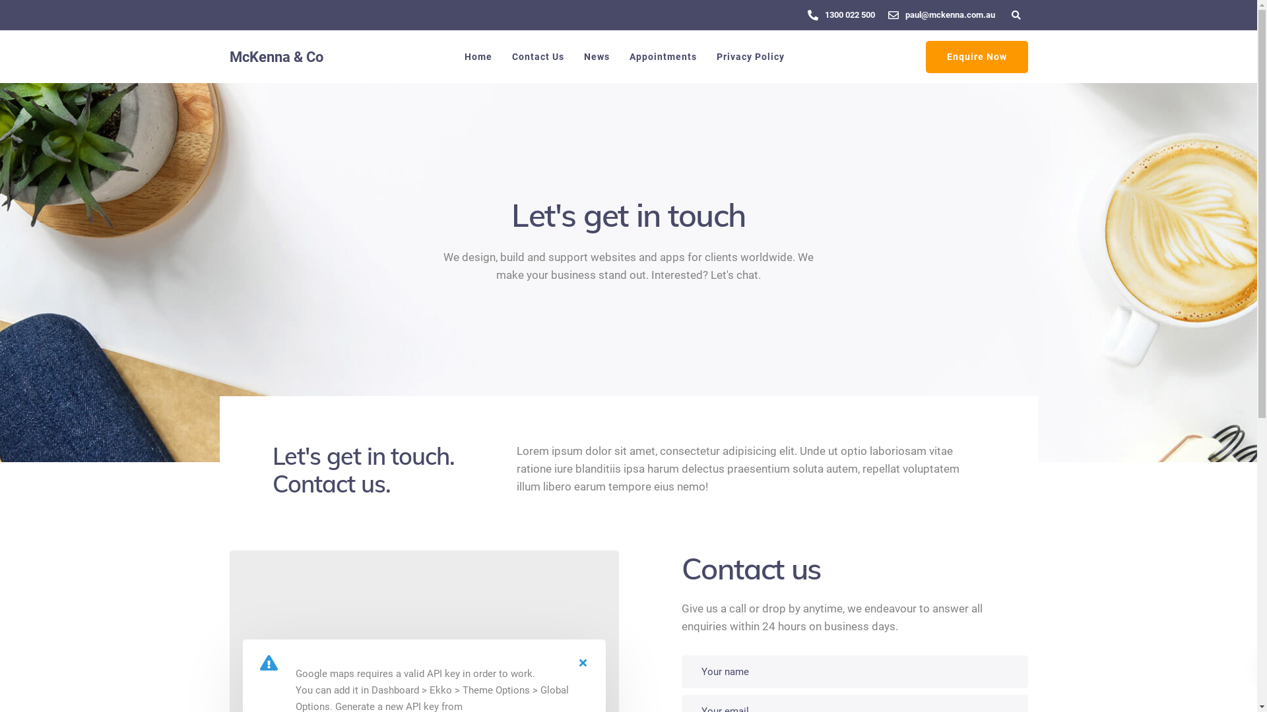 The width and height of the screenshot is (1267, 712). What do you see at coordinates (276, 57) in the screenshot?
I see `McKenna & Co` at bounding box center [276, 57].